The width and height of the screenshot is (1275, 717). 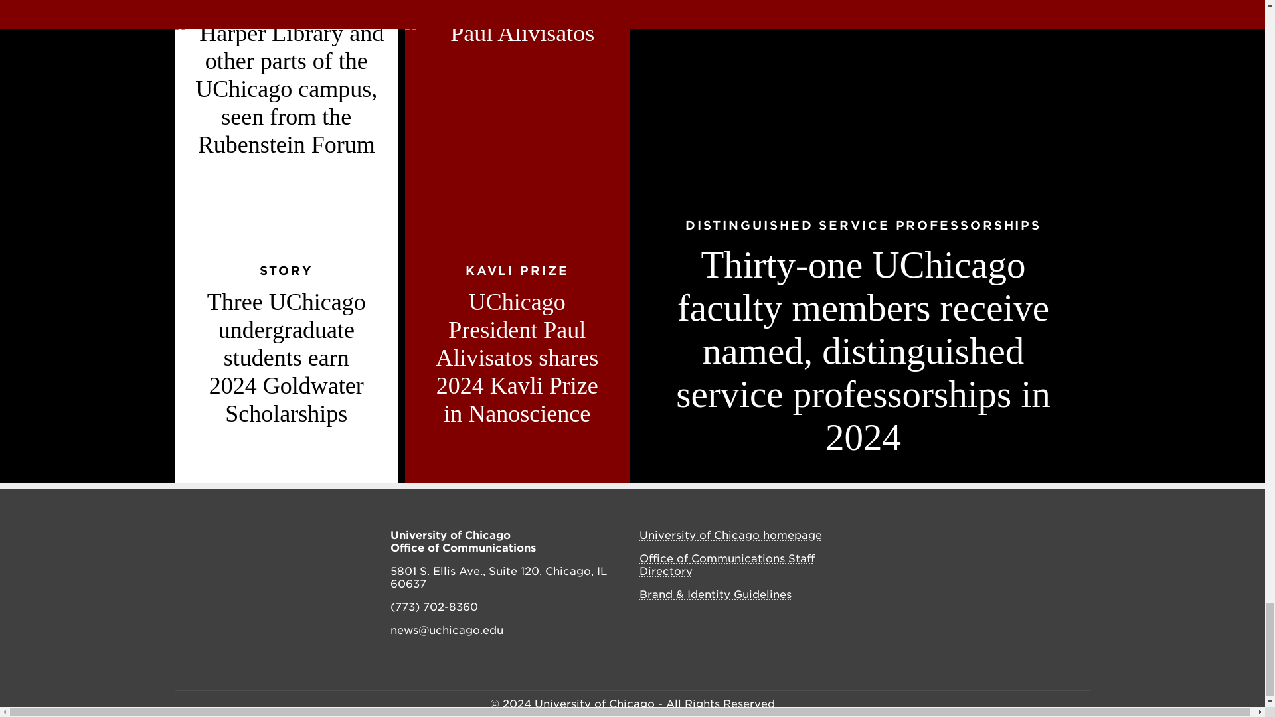 I want to click on Connect with UChicago on Youtube, so click(x=1064, y=536).